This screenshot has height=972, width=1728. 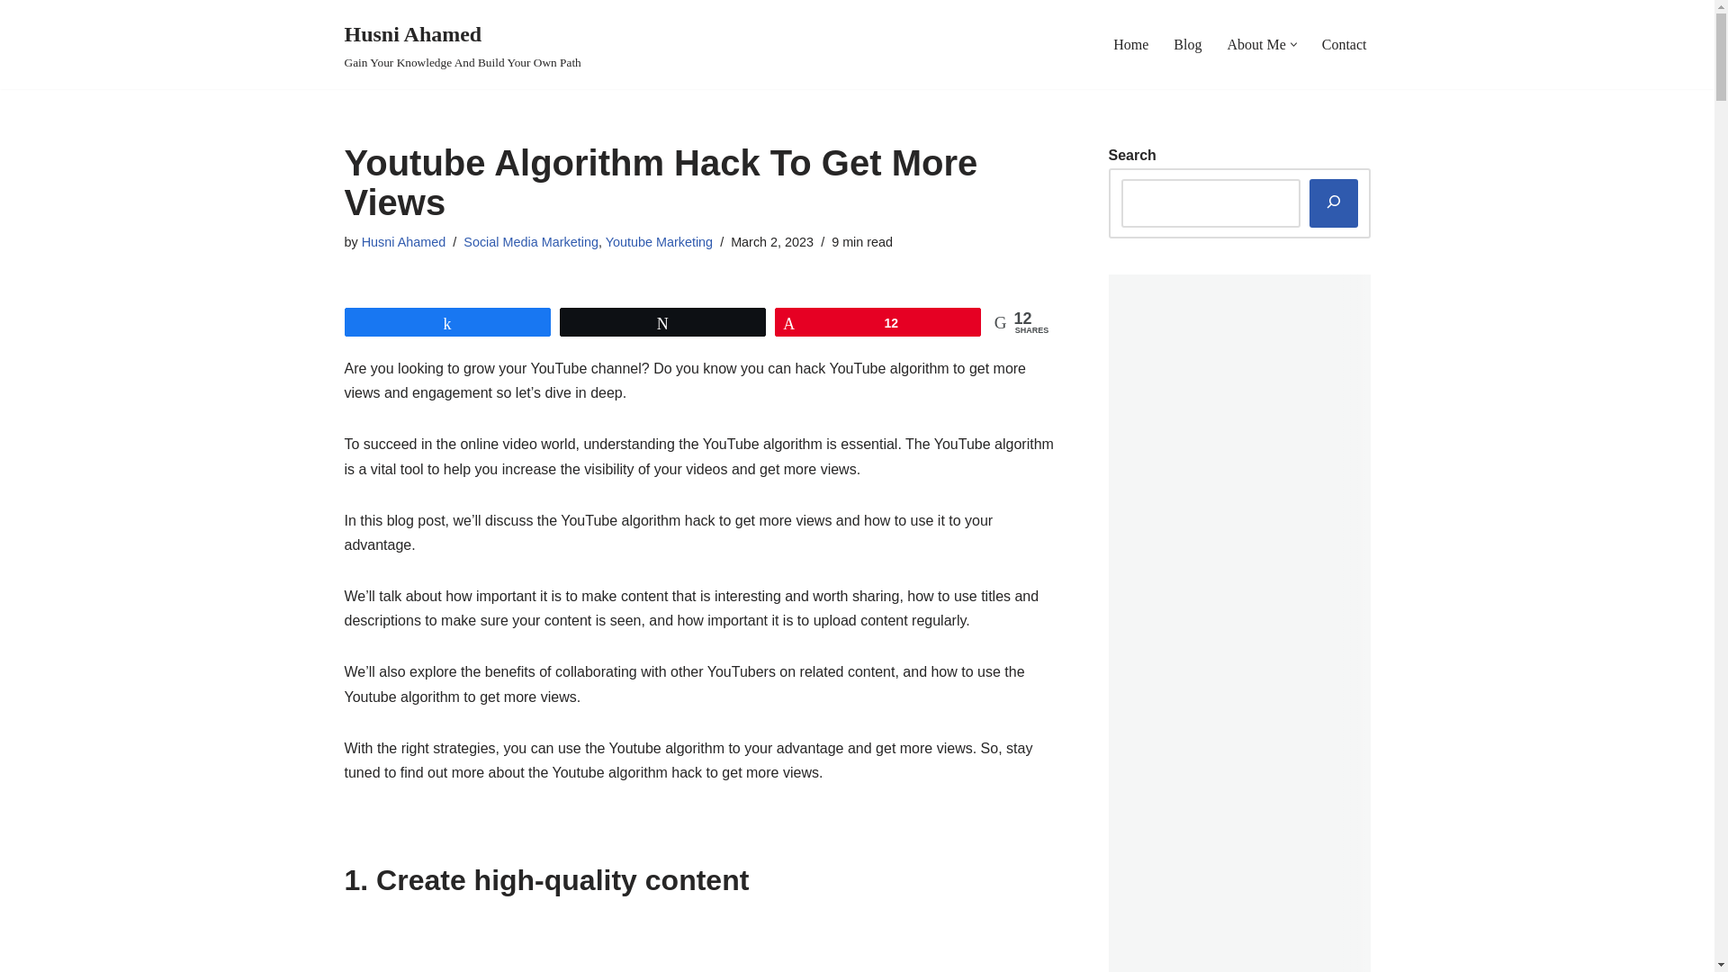 What do you see at coordinates (13, 38) in the screenshot?
I see `Social Media Marketing` at bounding box center [13, 38].